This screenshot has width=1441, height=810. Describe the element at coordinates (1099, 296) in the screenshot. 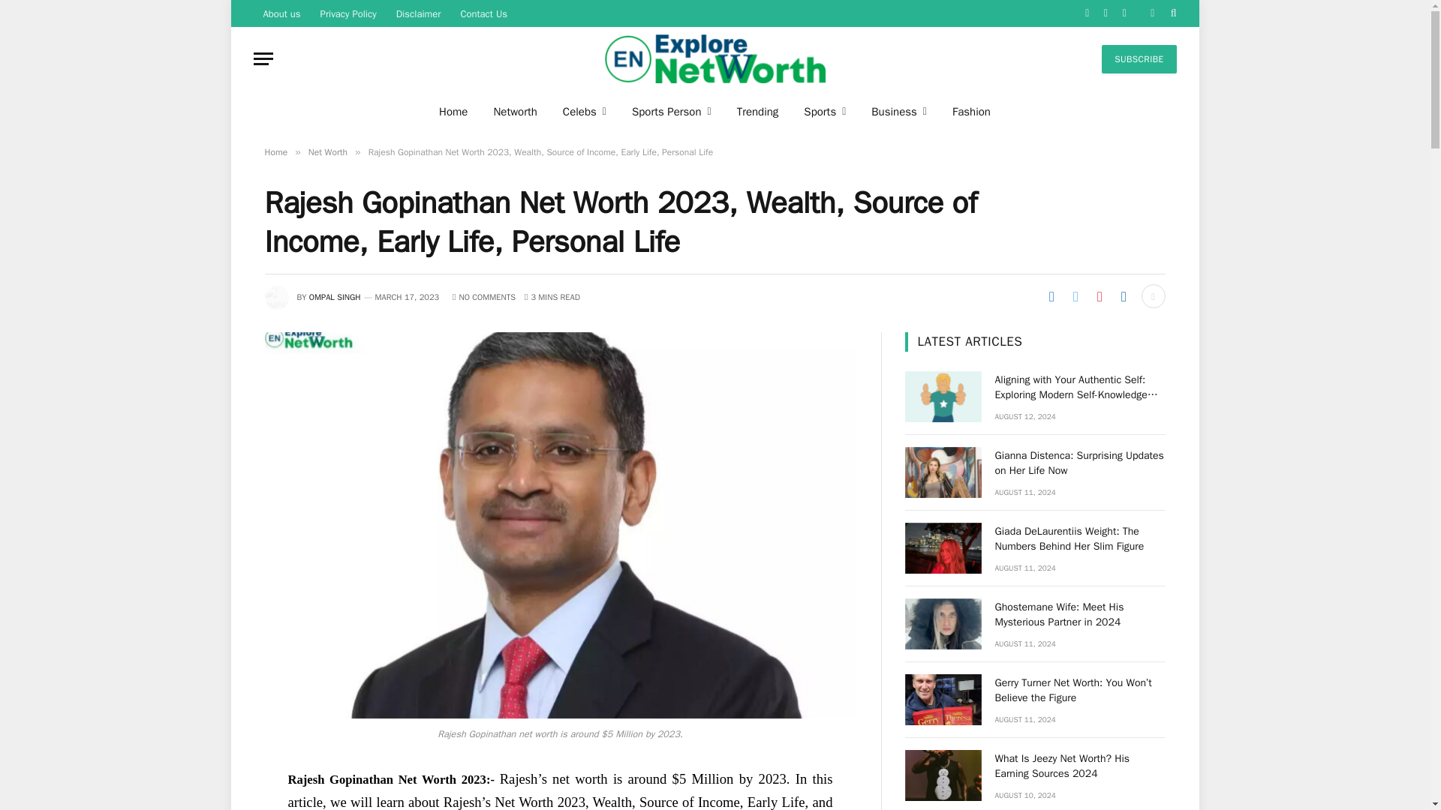

I see `Share on Pinterest` at that location.